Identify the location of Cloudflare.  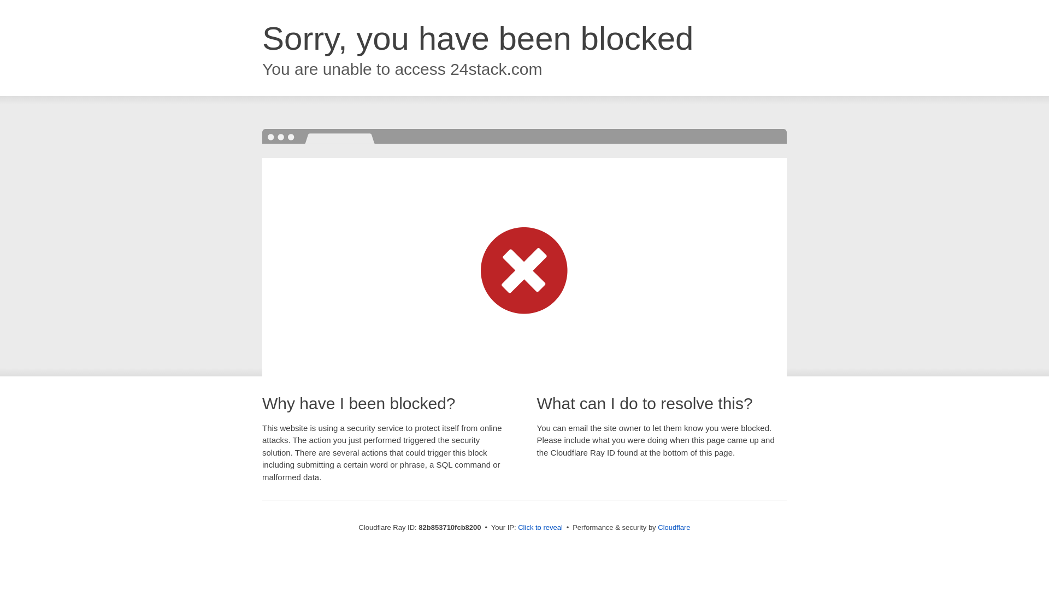
(674, 528).